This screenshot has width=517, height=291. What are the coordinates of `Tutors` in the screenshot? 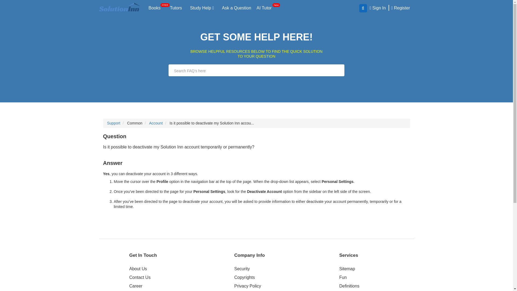 It's located at (264, 8).